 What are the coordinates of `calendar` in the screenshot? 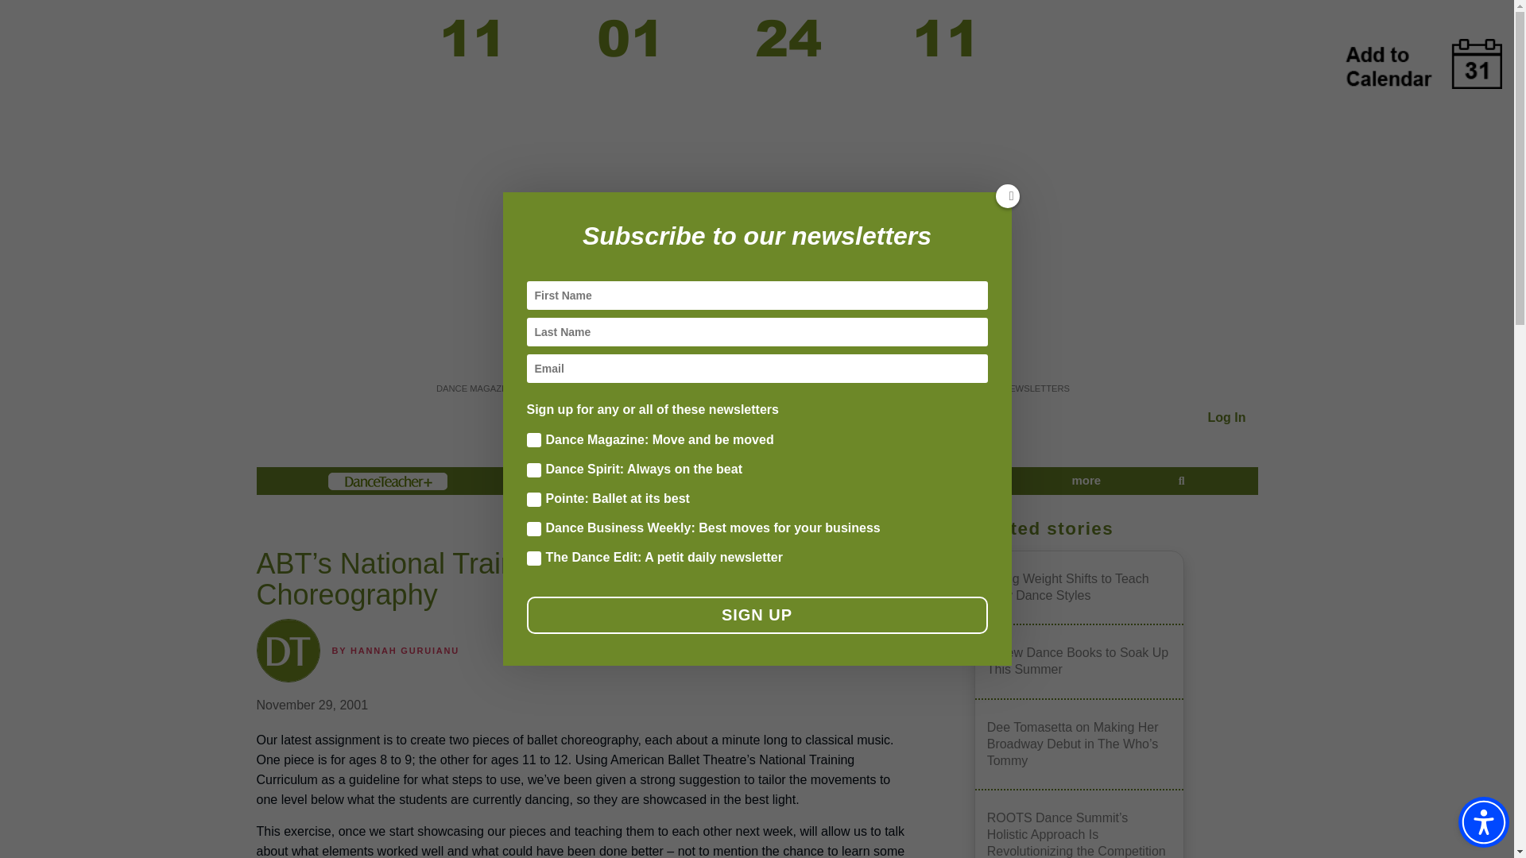 It's located at (548, 481).